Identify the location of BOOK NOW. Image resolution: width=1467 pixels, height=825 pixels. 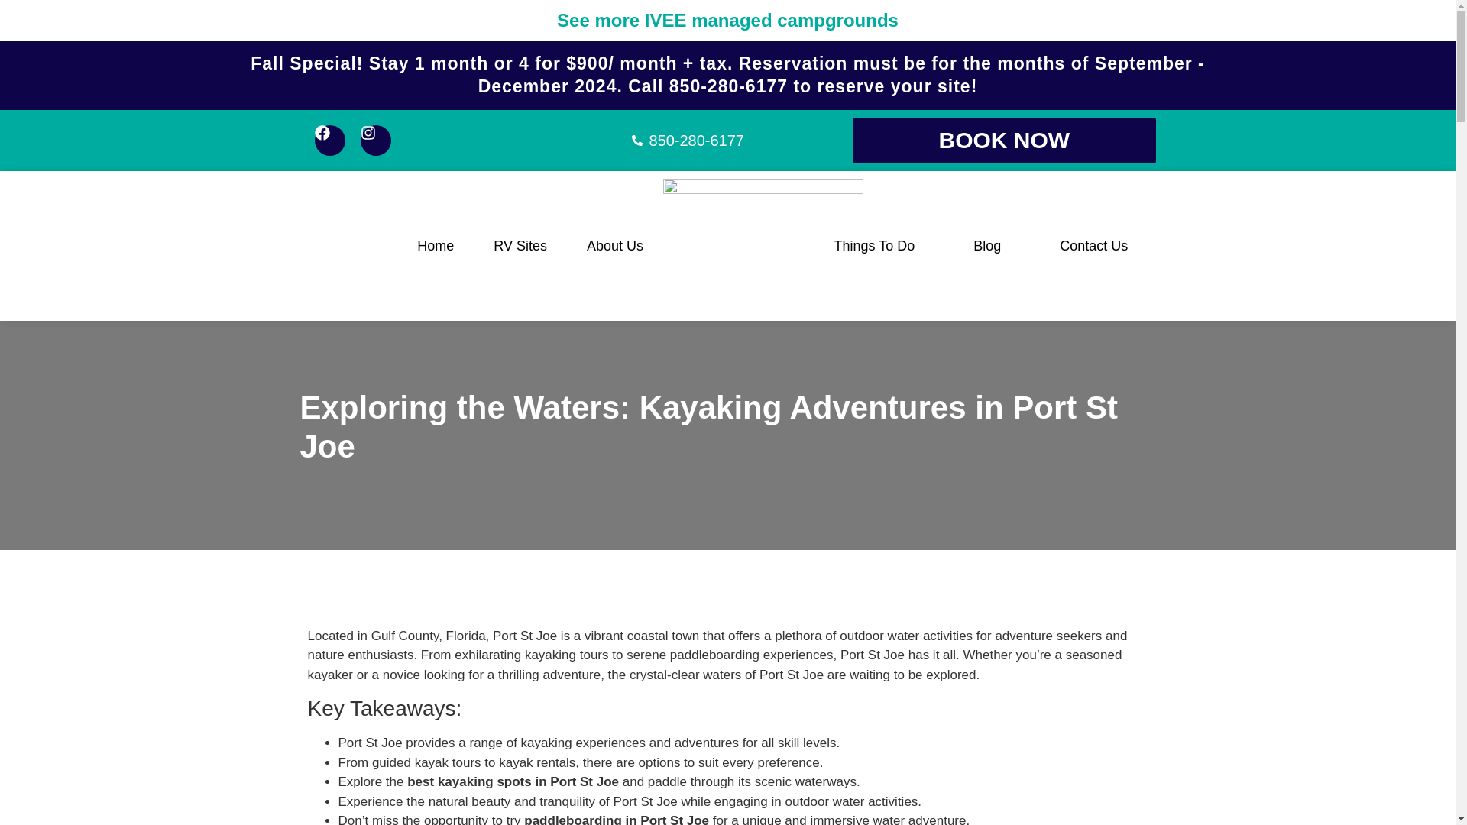
(1004, 141).